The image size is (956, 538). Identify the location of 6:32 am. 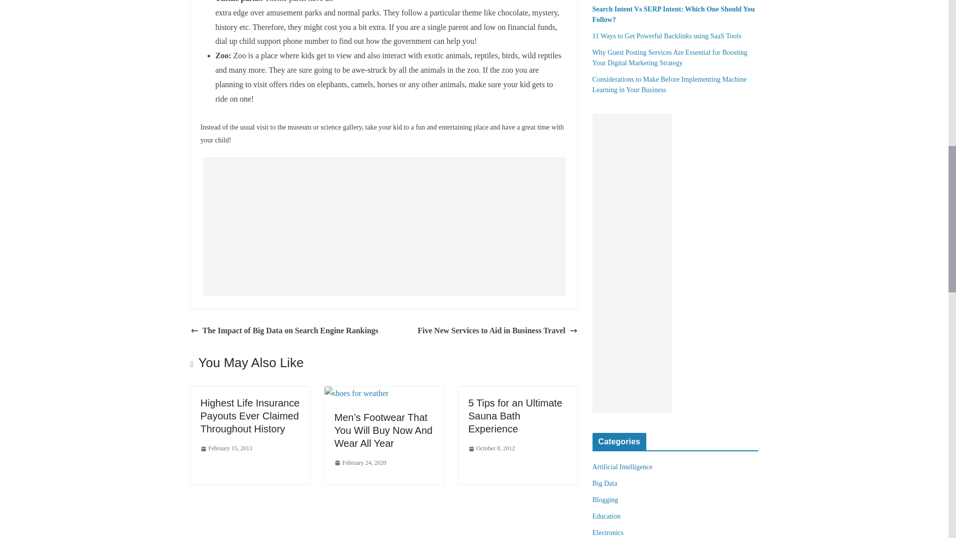
(360, 463).